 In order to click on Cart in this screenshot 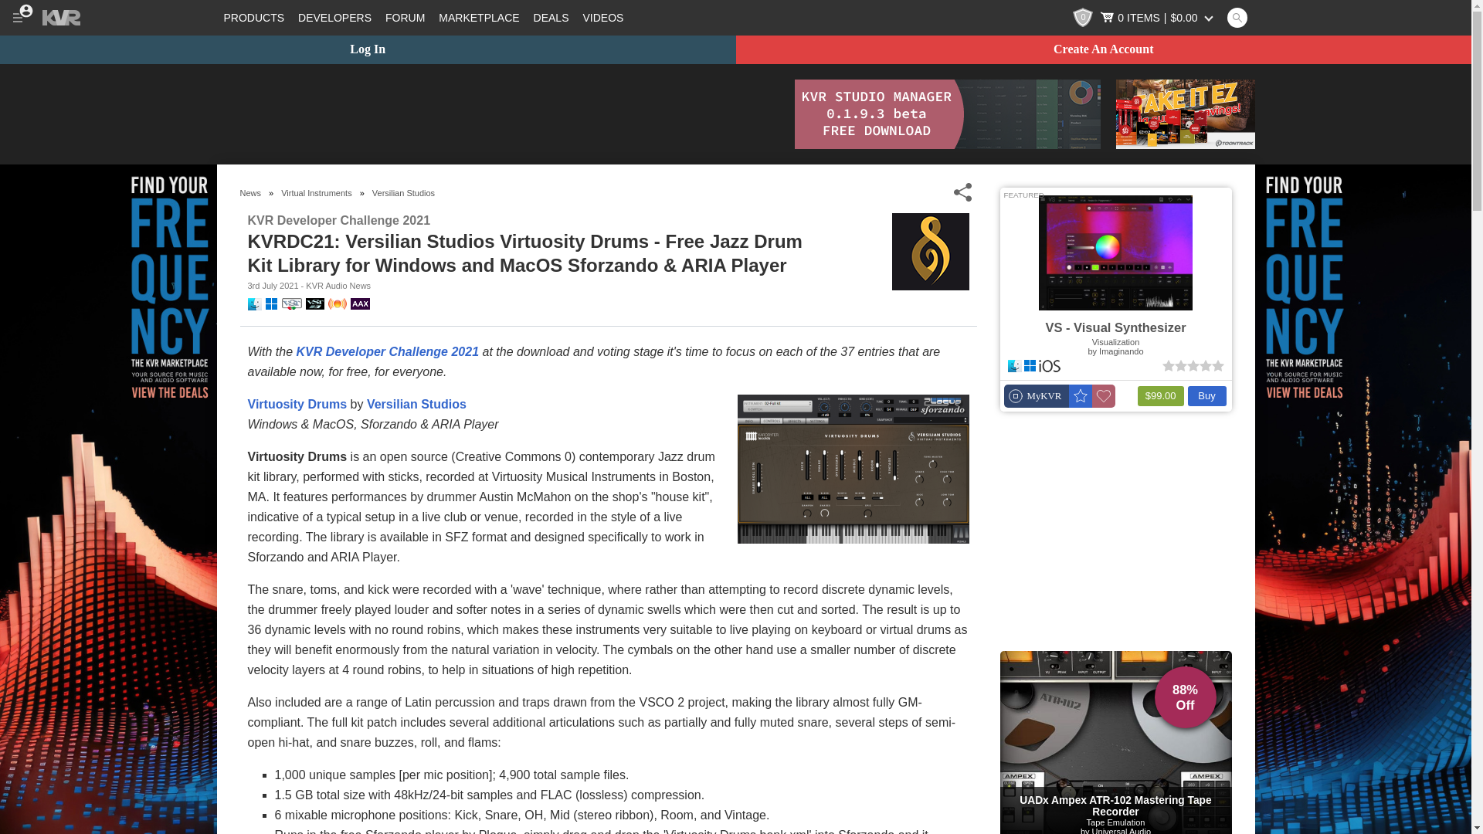, I will do `click(1158, 17)`.